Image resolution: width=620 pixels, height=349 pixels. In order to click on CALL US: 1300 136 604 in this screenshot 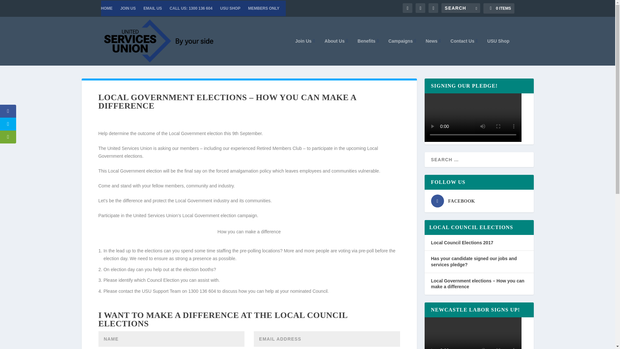, I will do `click(191, 8)`.